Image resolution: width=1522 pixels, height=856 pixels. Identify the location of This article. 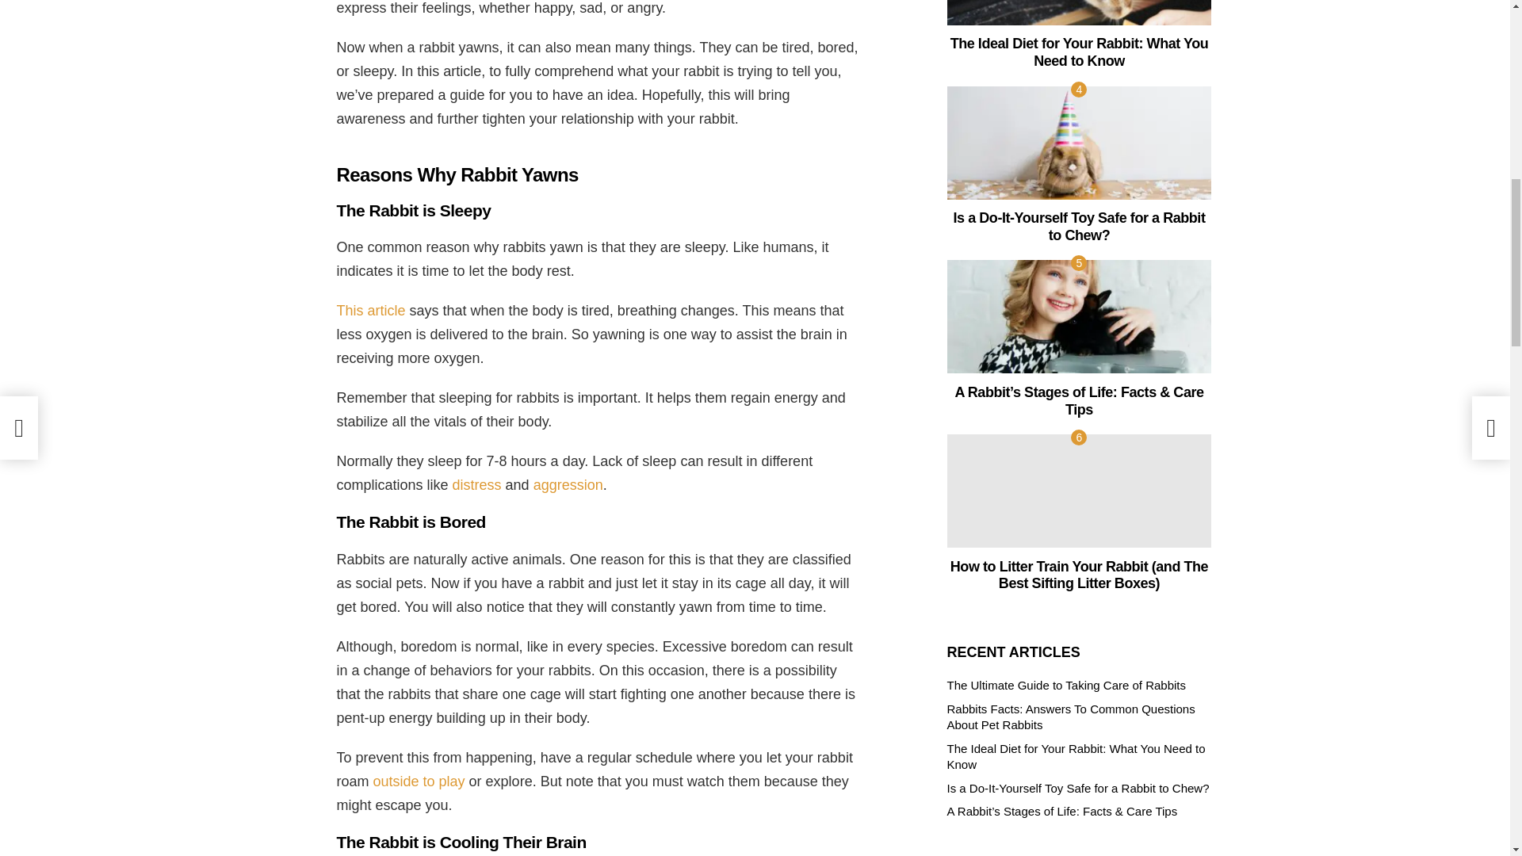
(370, 311).